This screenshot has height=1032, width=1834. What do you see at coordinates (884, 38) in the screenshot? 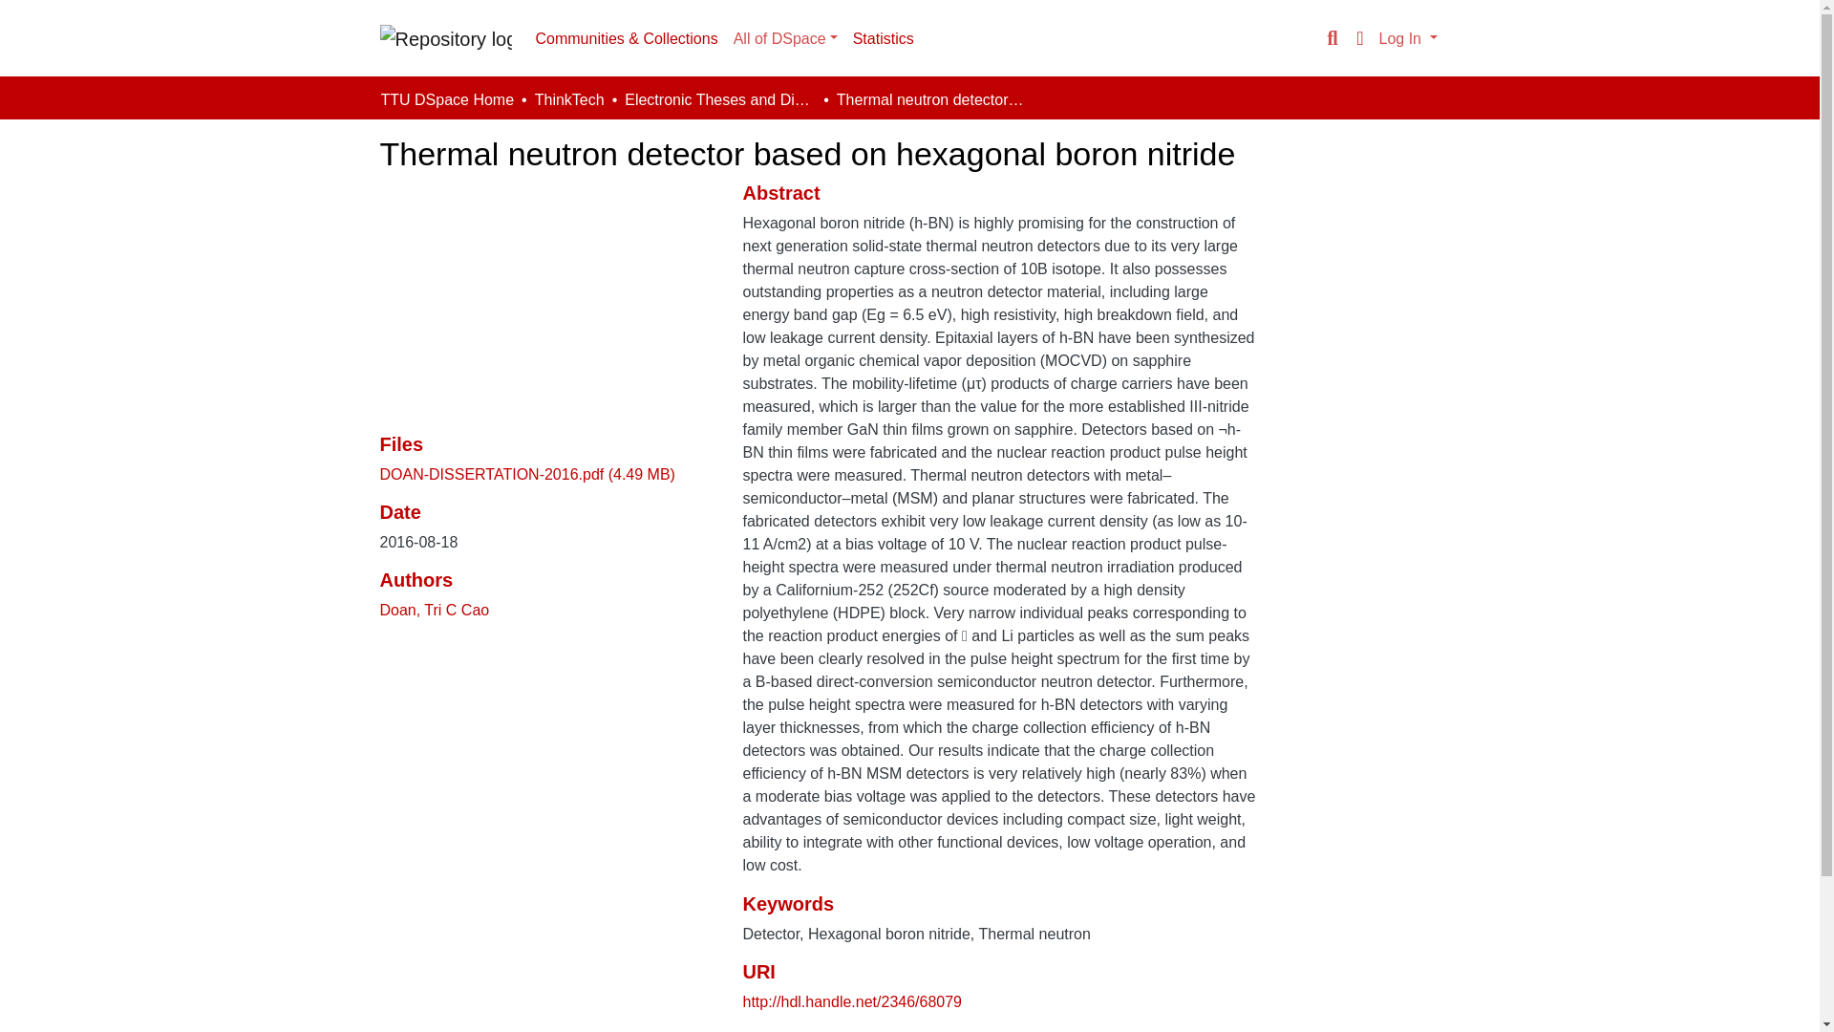
I see `Statistics` at bounding box center [884, 38].